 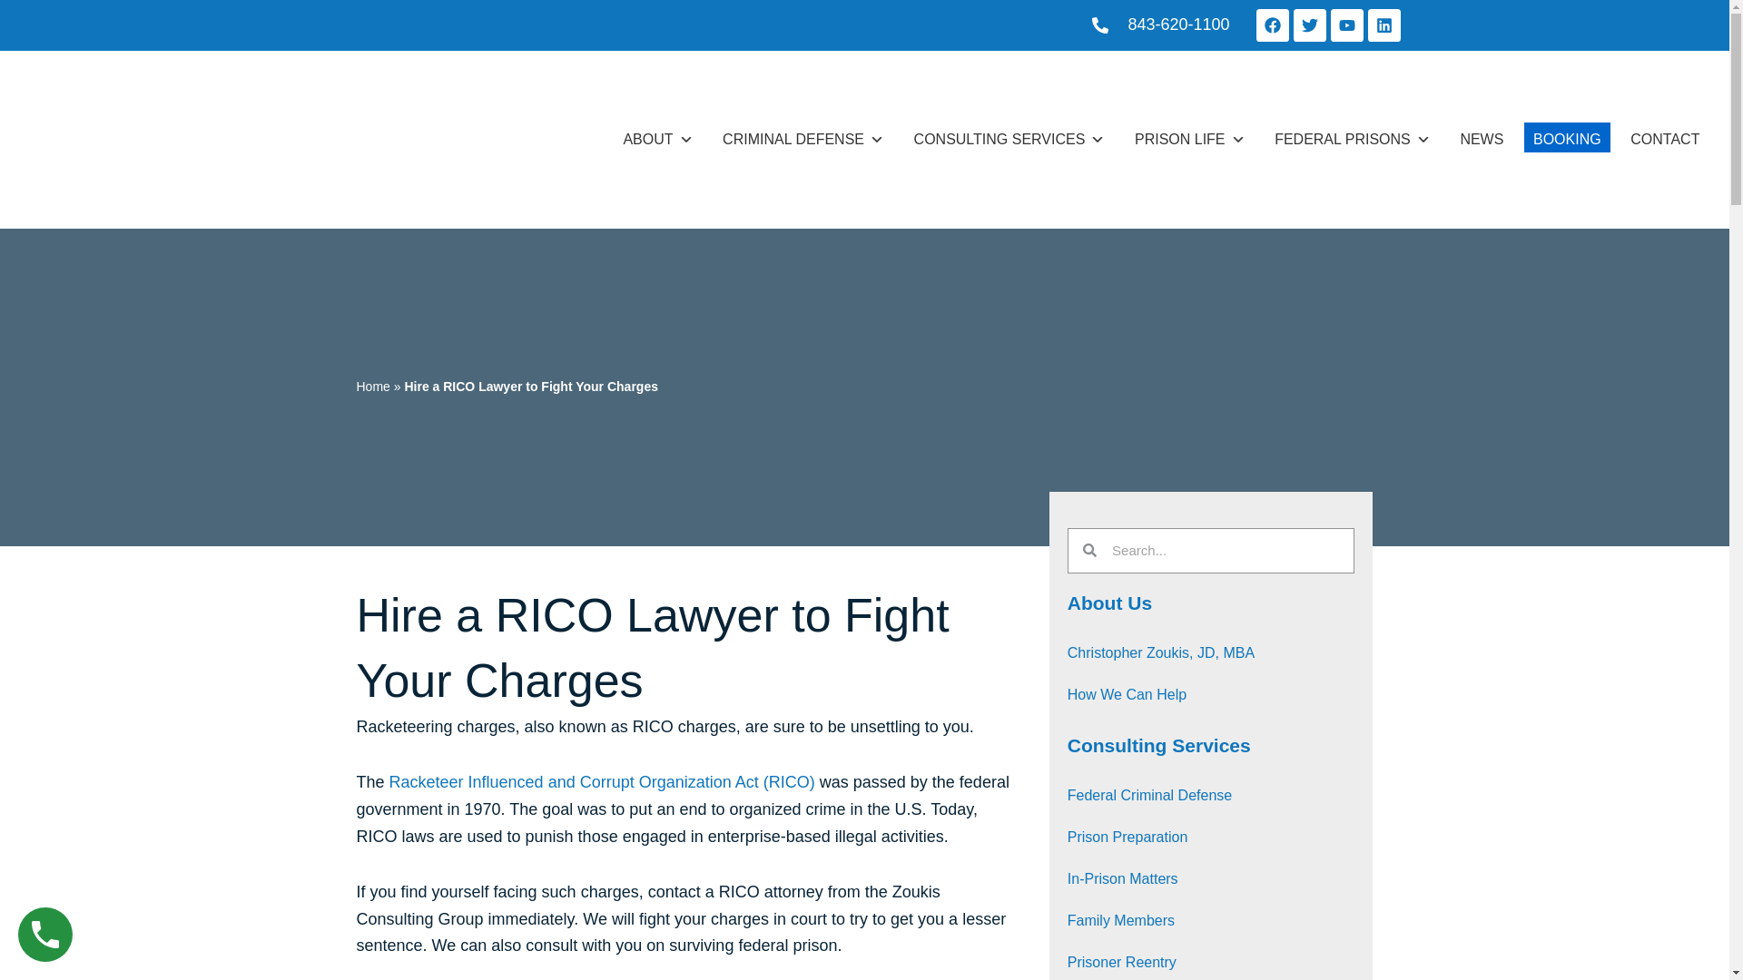 I want to click on Facebook, so click(x=1273, y=25).